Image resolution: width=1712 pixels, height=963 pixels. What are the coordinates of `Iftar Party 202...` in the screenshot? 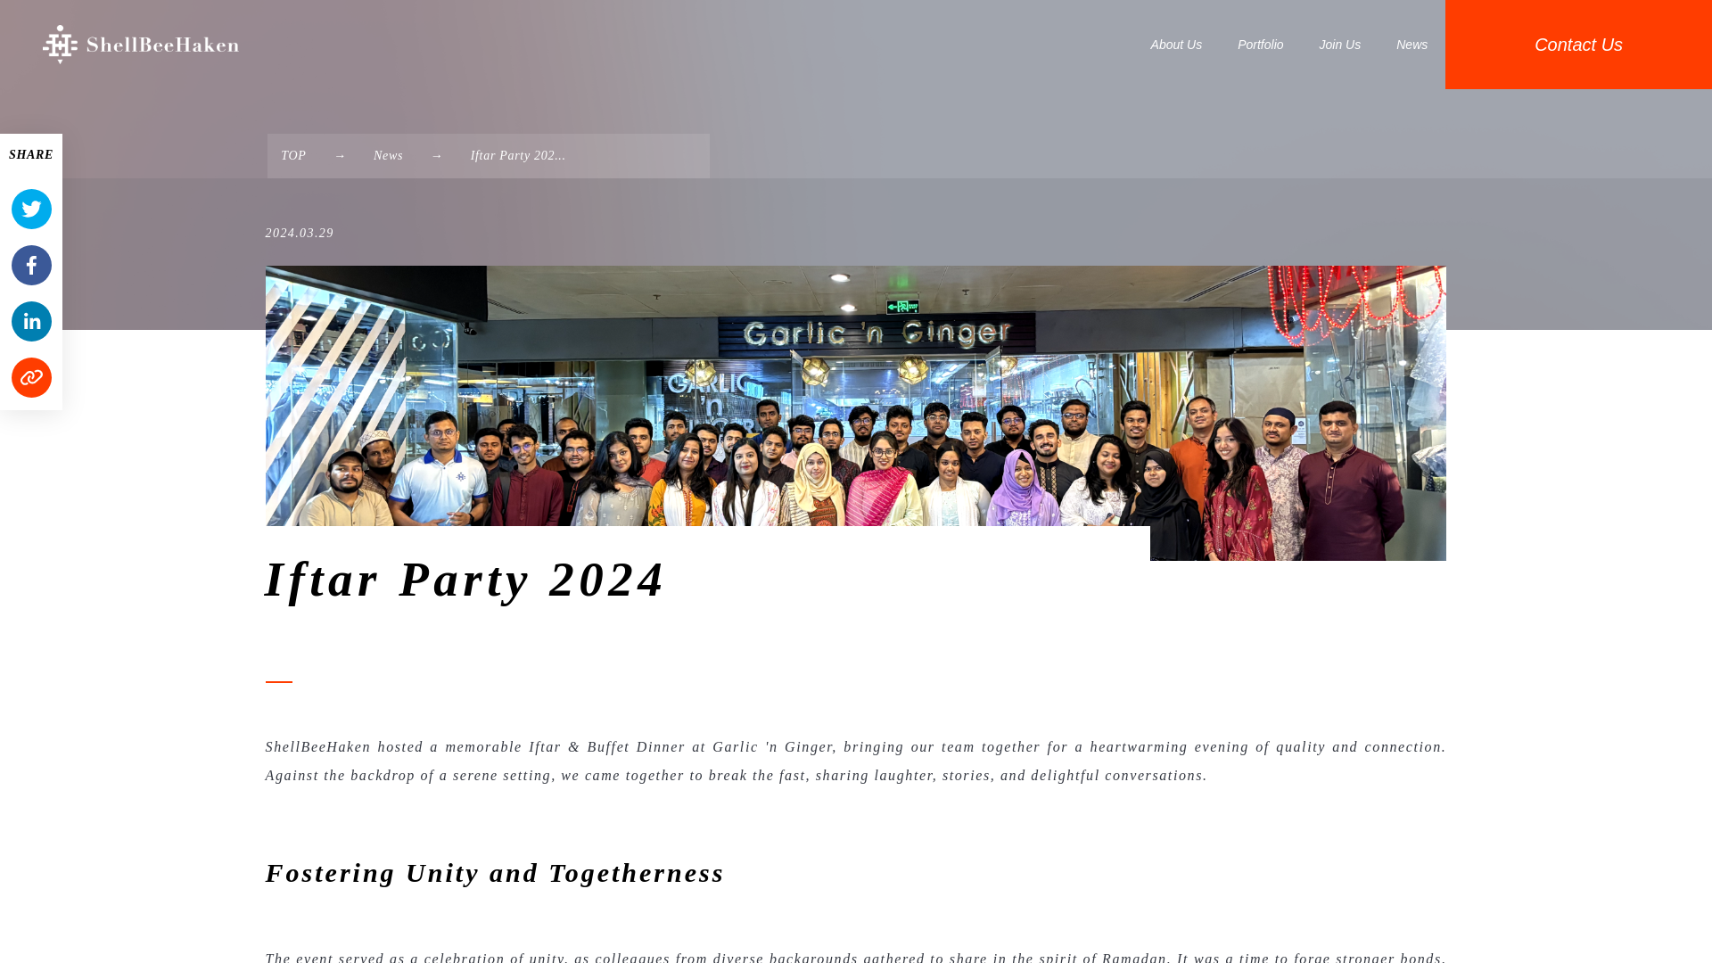 It's located at (519, 155).